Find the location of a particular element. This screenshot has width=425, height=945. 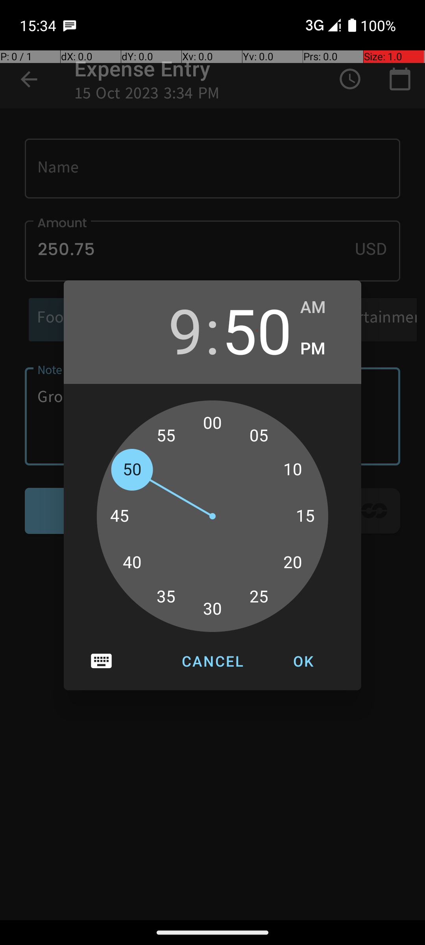

35 is located at coordinates (166, 597).